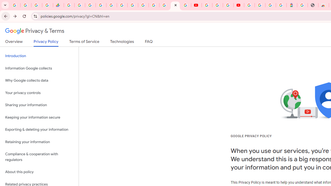  What do you see at coordinates (154, 5) in the screenshot?
I see `Sign in - Google Accounts` at bounding box center [154, 5].